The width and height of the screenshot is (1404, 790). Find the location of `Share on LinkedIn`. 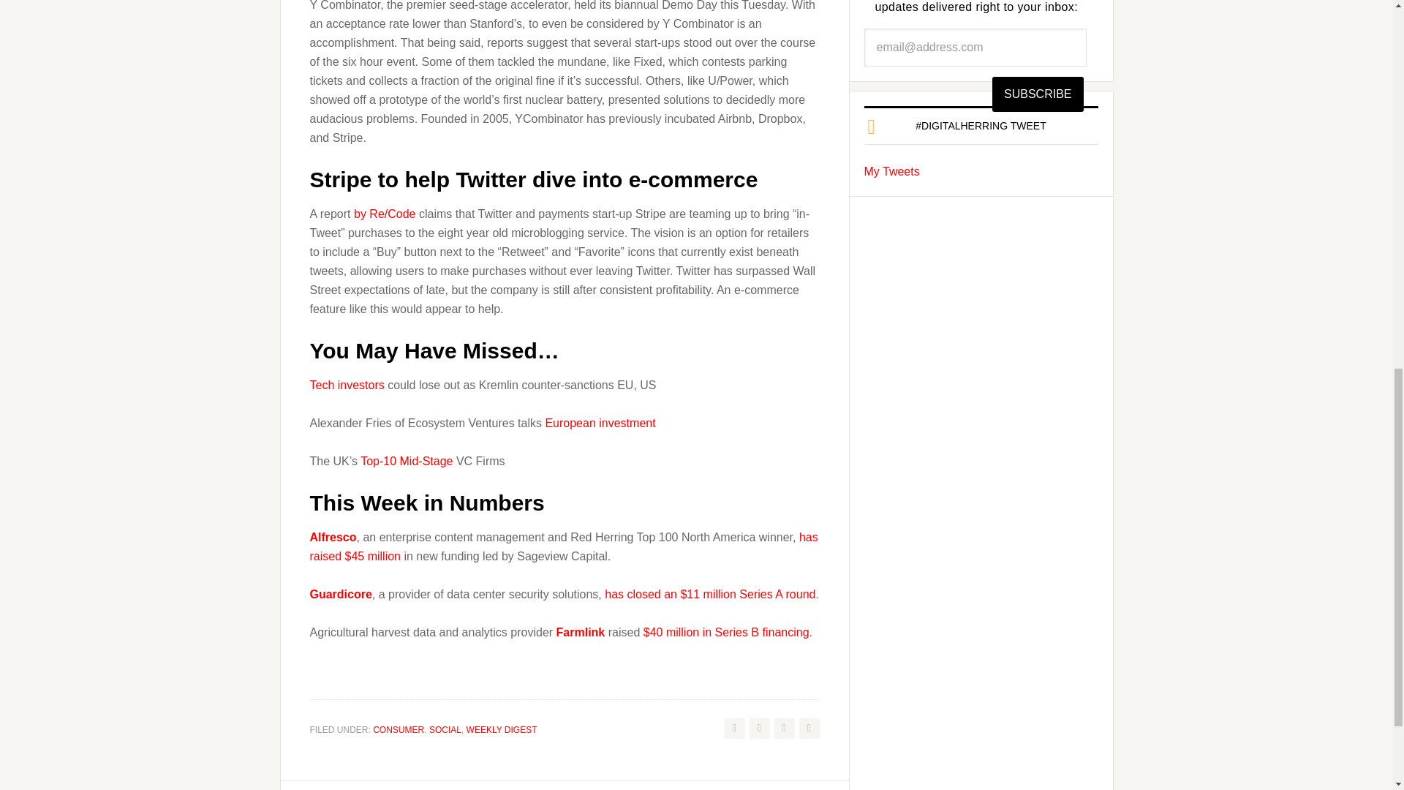

Share on LinkedIn is located at coordinates (809, 728).